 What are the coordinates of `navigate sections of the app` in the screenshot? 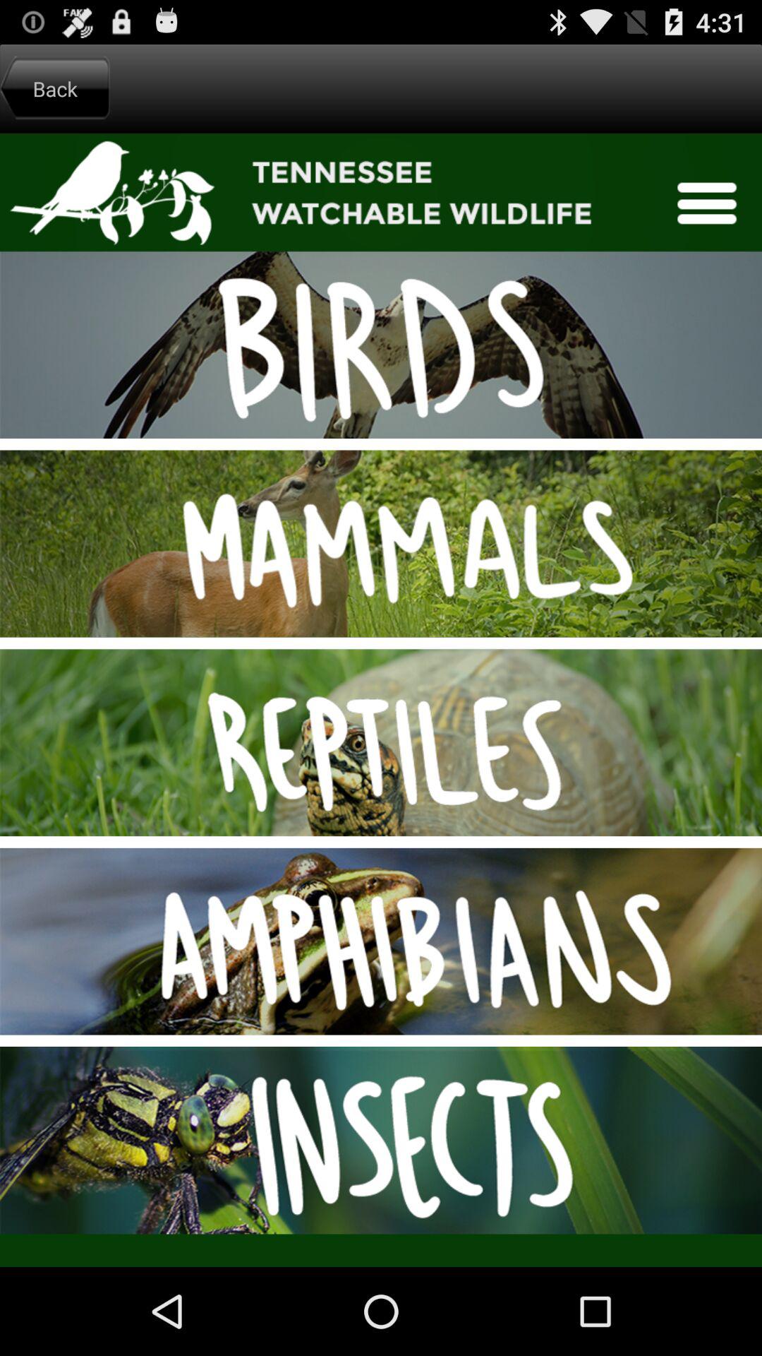 It's located at (381, 701).